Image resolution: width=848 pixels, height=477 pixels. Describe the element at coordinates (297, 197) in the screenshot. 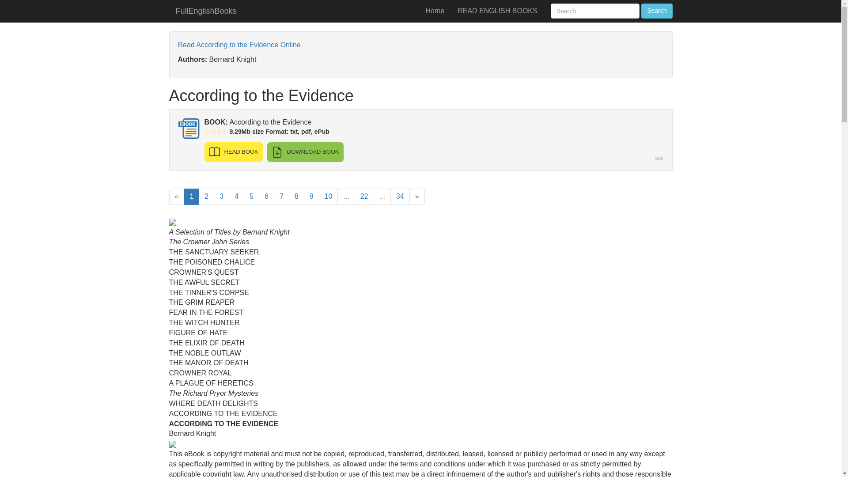

I see `8` at that location.